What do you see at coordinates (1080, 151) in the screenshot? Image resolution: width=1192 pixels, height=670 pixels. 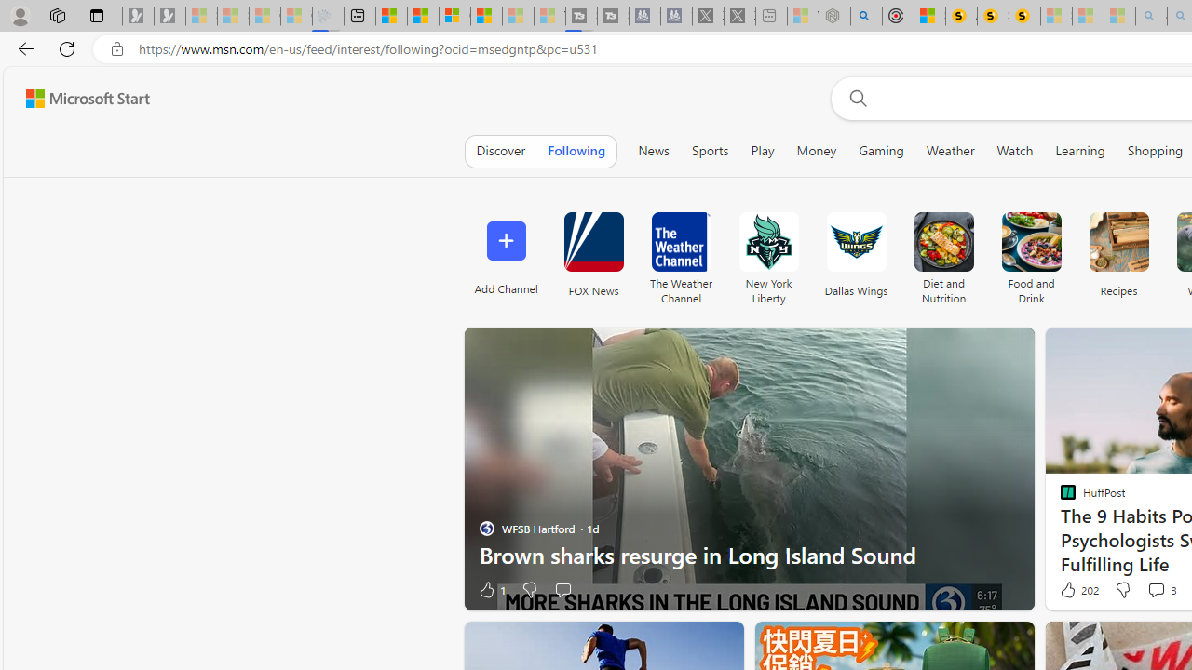 I see `Learning` at bounding box center [1080, 151].